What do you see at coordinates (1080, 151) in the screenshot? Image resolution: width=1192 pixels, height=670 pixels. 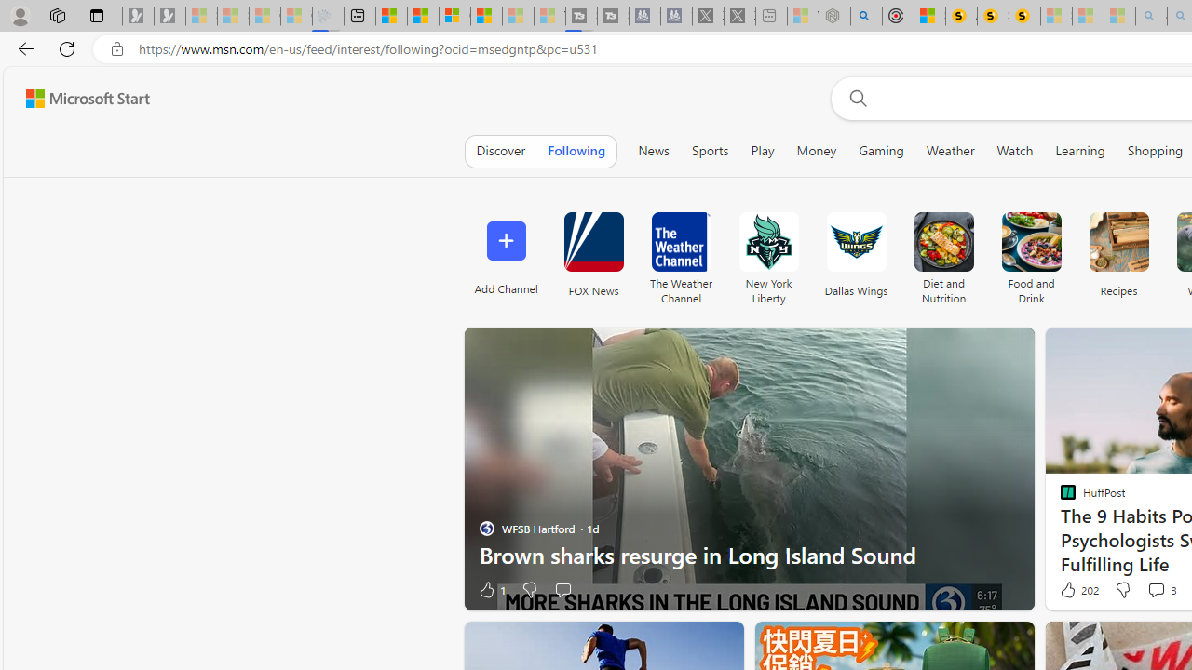 I see `Learning` at bounding box center [1080, 151].